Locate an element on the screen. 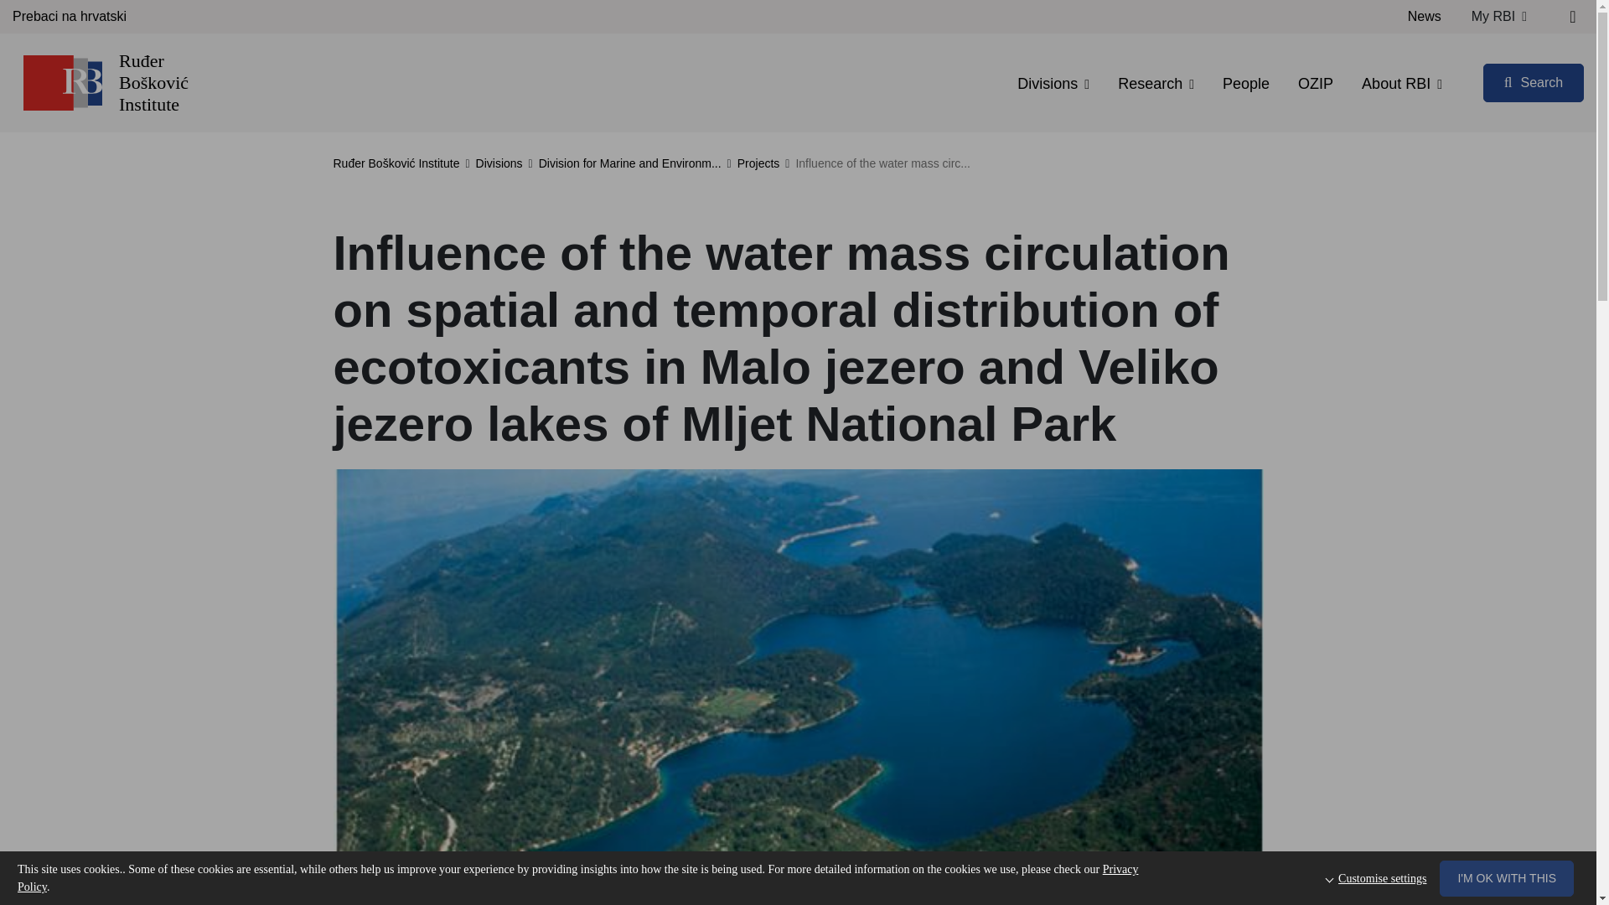  People is located at coordinates (1245, 84).